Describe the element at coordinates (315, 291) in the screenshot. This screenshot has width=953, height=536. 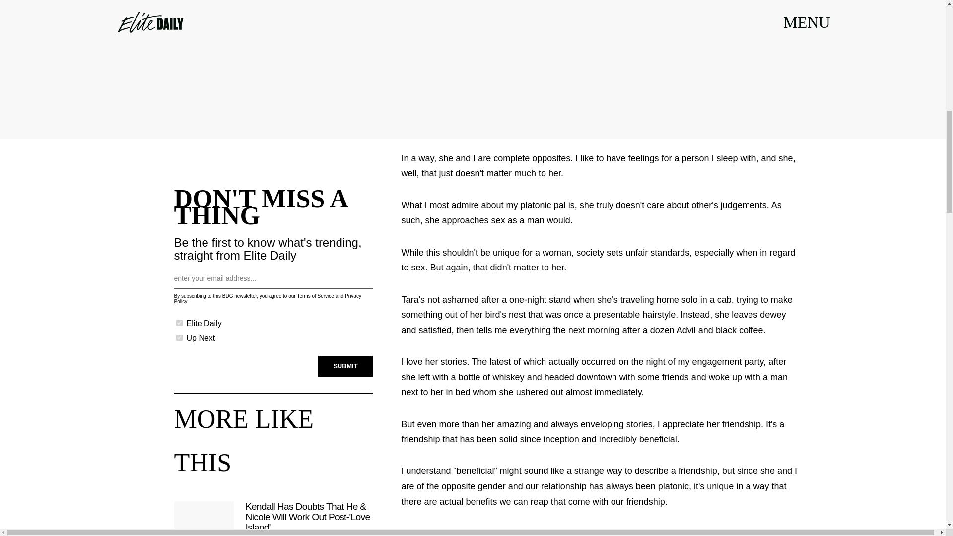
I see `Terms of Service` at that location.